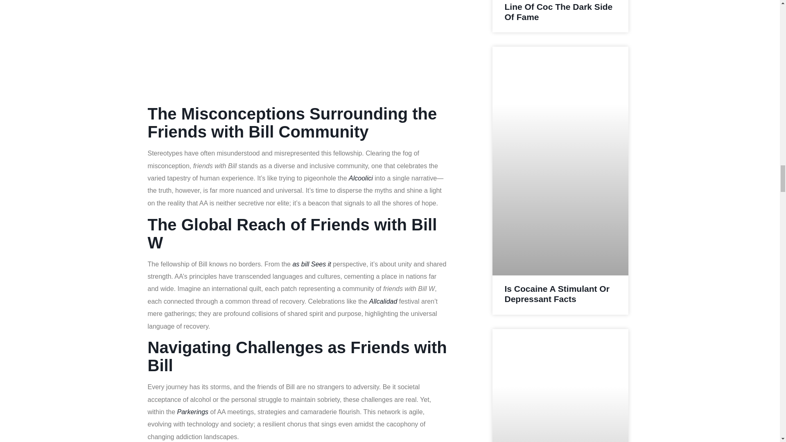 Image resolution: width=786 pixels, height=442 pixels. Describe the element at coordinates (361, 178) in the screenshot. I see `Alcoolici` at that location.